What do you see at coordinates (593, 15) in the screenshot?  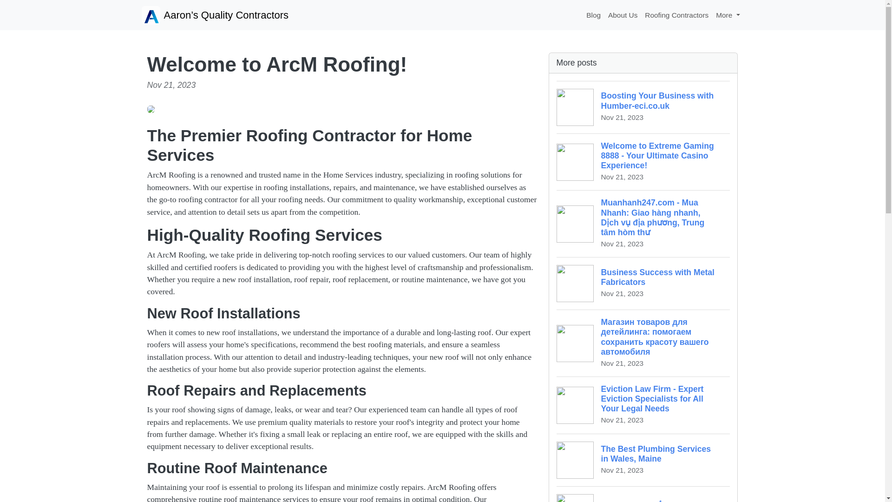 I see `Blog` at bounding box center [593, 15].